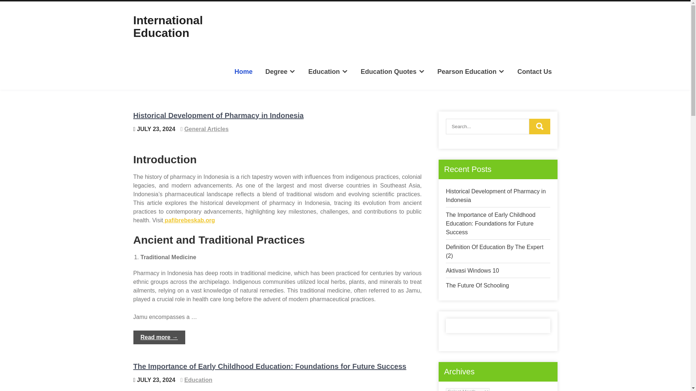 This screenshot has width=696, height=391. I want to click on Education, so click(328, 71).